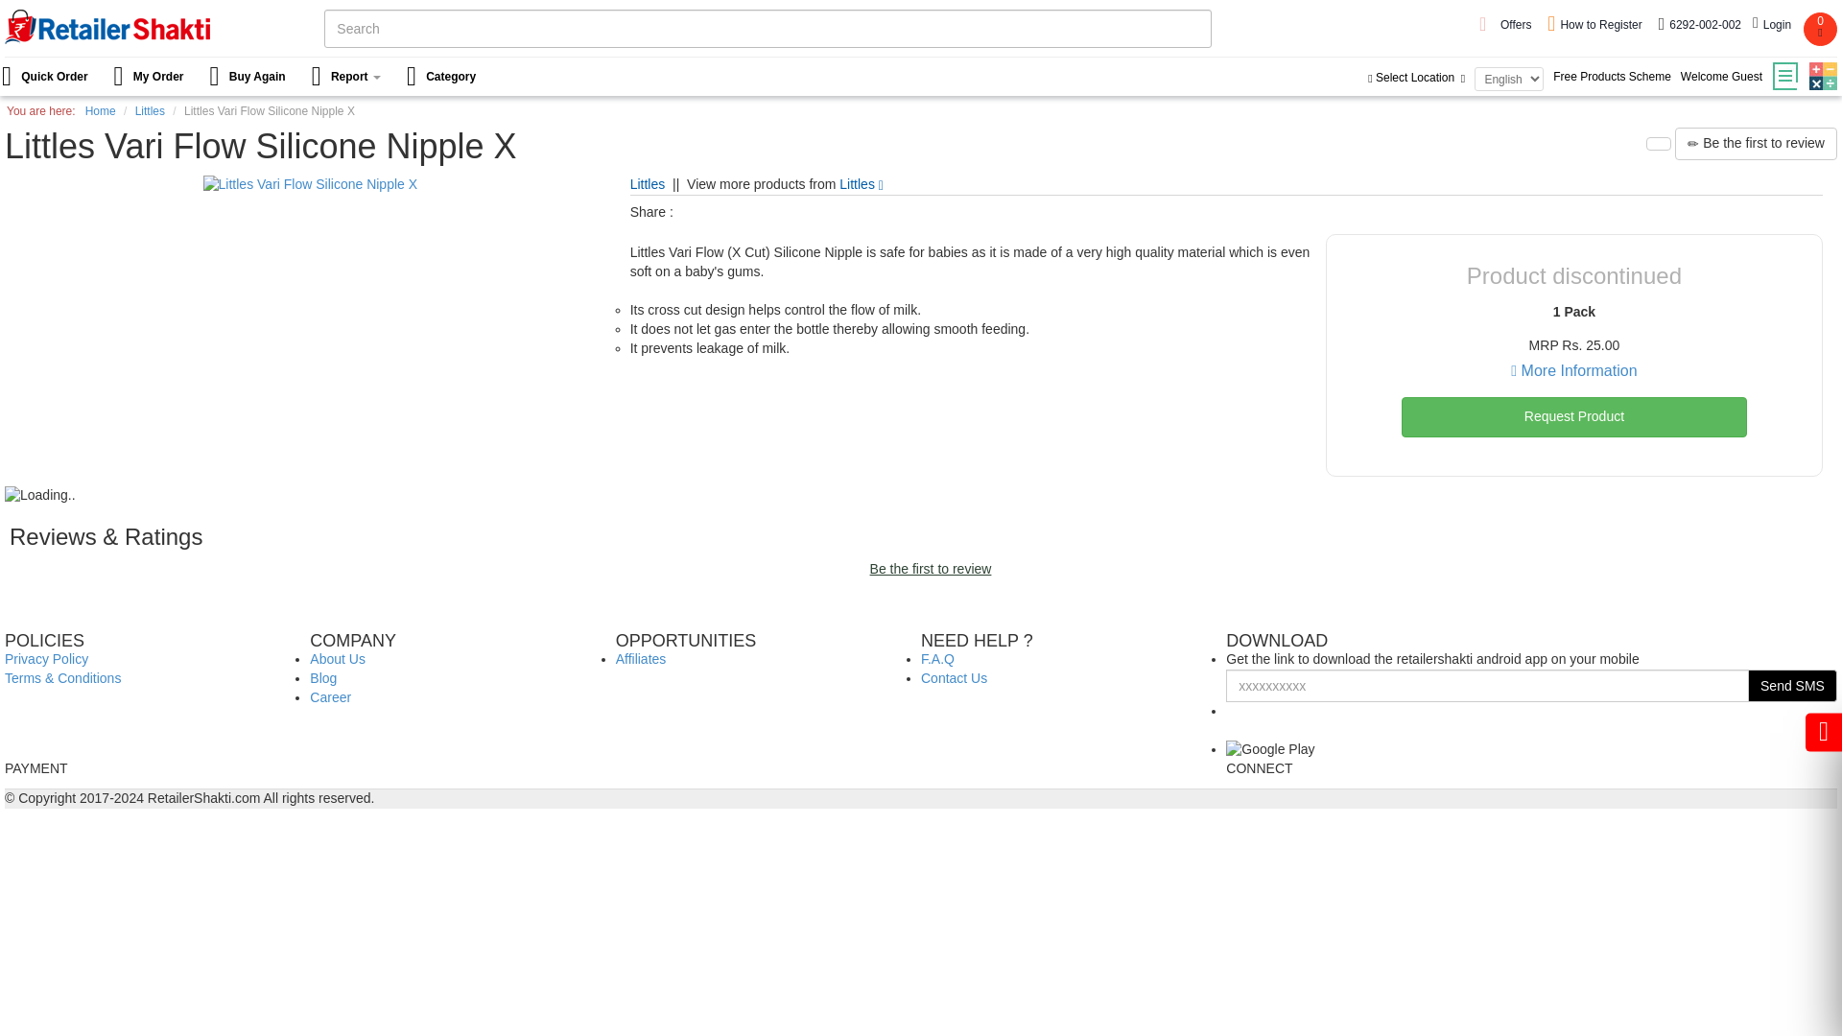 The width and height of the screenshot is (1842, 1036). What do you see at coordinates (442, 77) in the screenshot?
I see `Category` at bounding box center [442, 77].